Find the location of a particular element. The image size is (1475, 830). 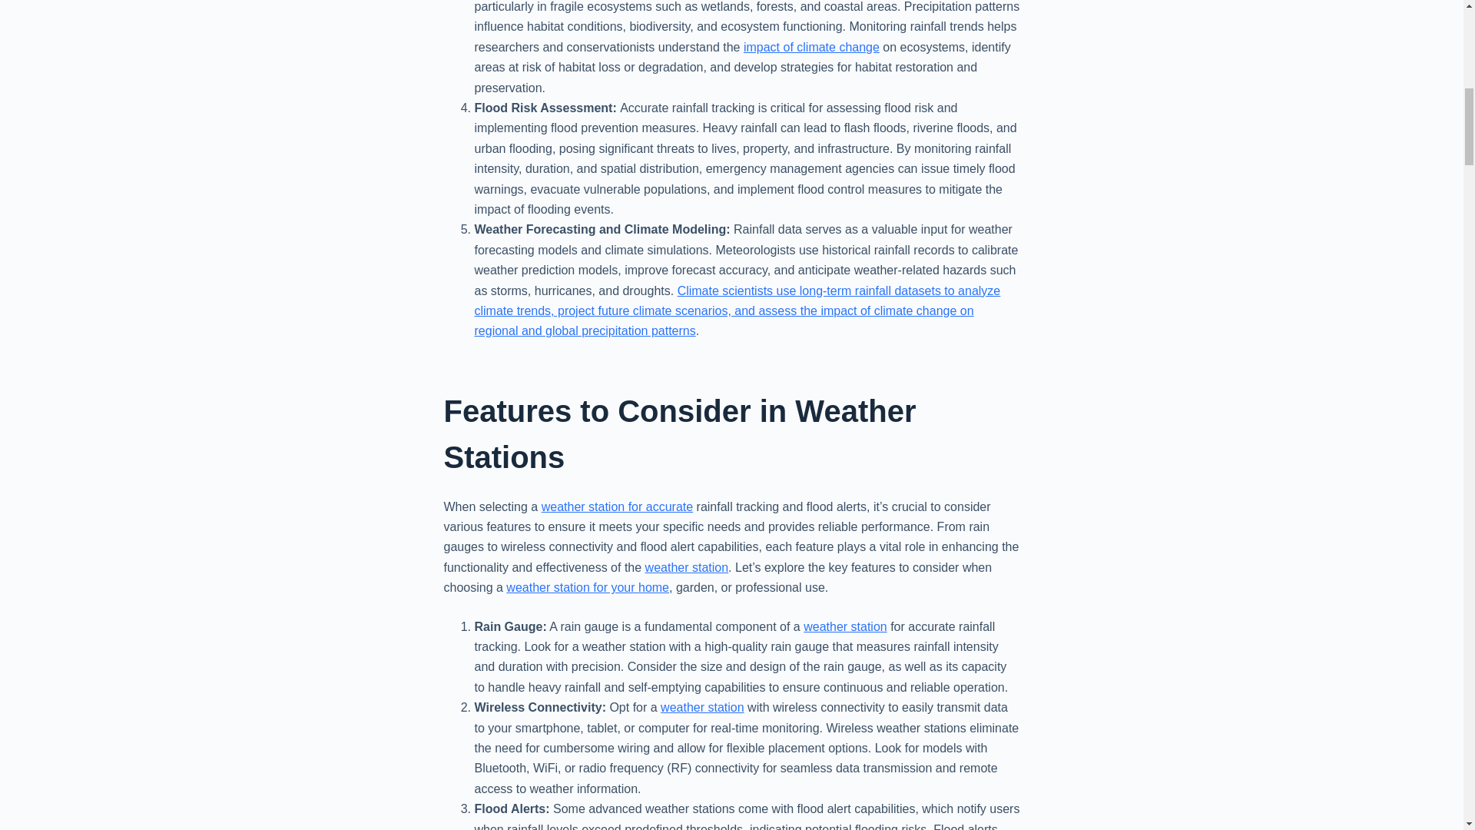

weather station for your home is located at coordinates (587, 587).